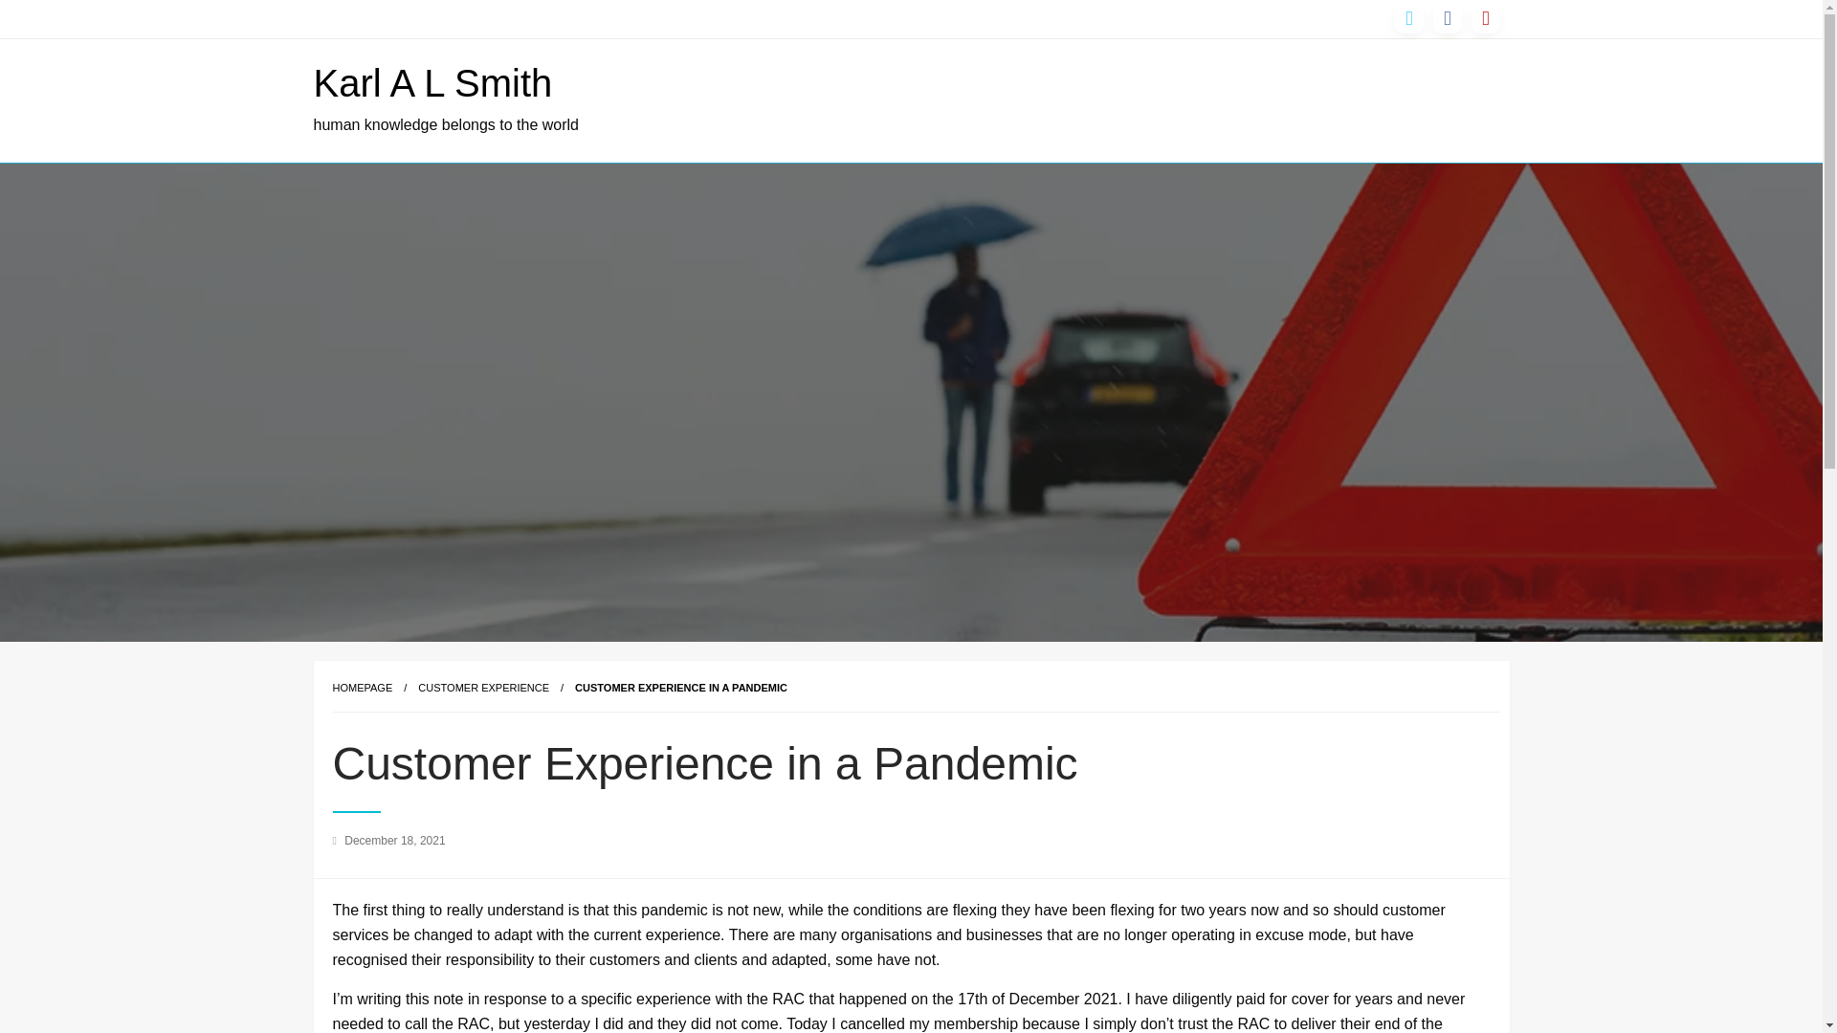 The height and width of the screenshot is (1033, 1837). I want to click on Karl A L Smith, so click(432, 82).